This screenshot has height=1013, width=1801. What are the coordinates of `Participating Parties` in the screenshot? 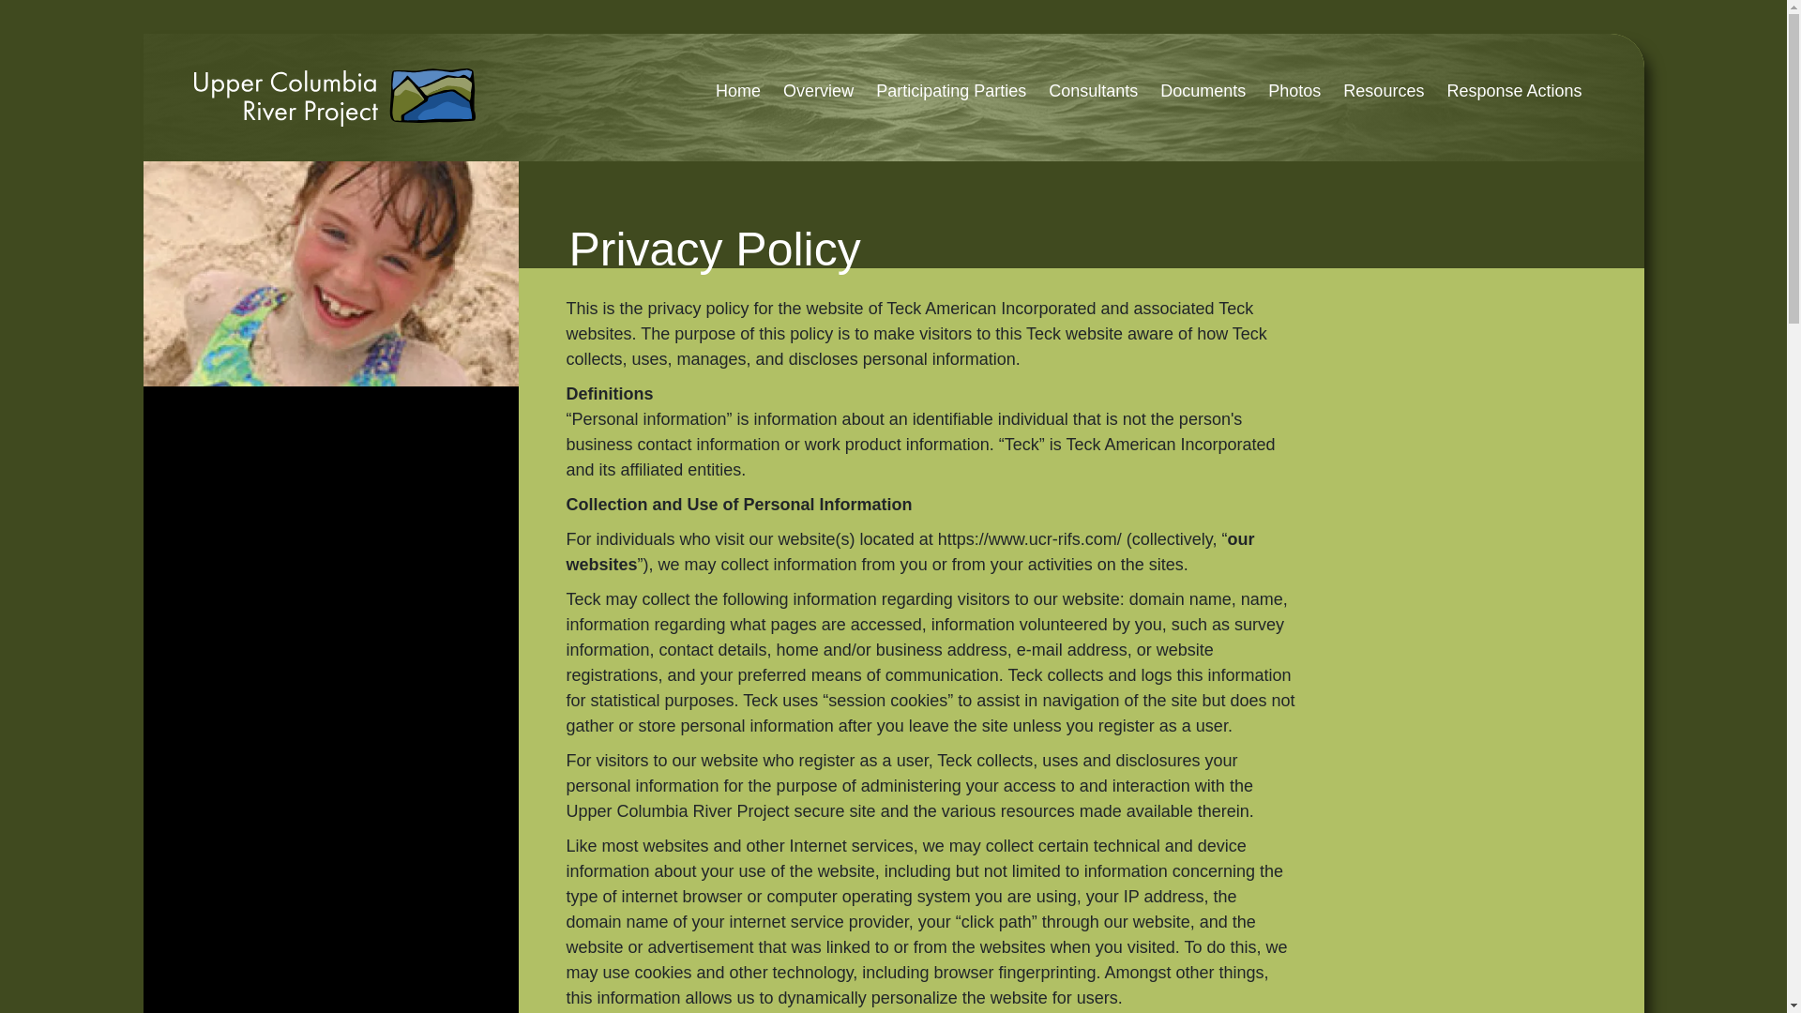 It's located at (950, 90).